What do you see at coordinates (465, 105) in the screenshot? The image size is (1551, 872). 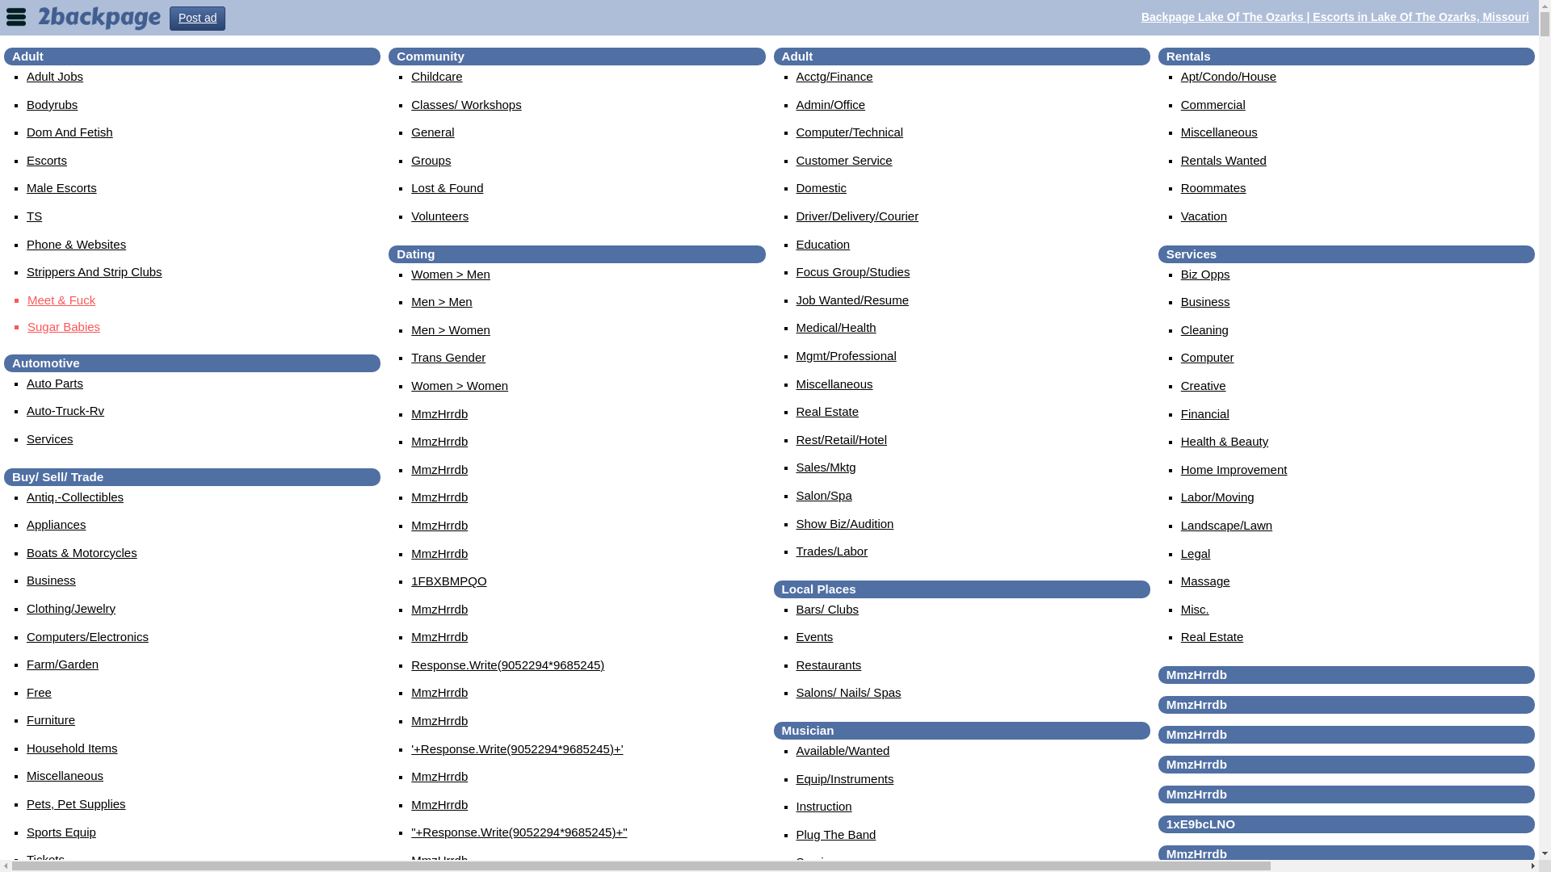 I see `Classes/ Workshops` at bounding box center [465, 105].